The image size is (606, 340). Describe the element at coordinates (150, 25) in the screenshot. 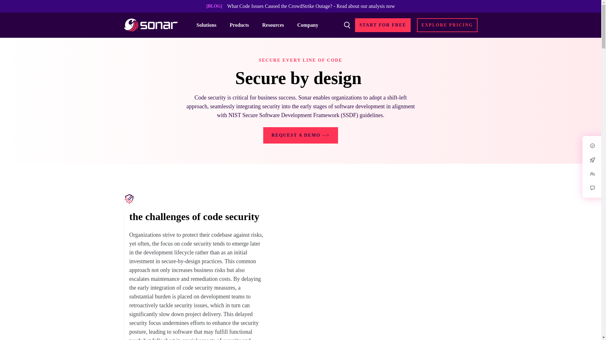

I see `Home` at that location.